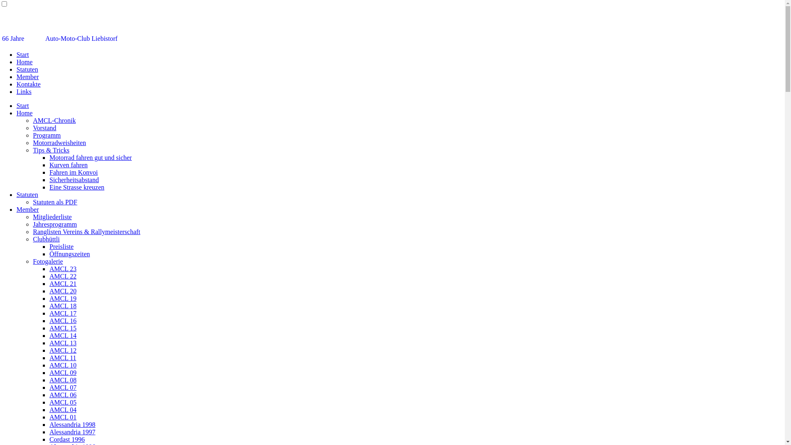 This screenshot has width=791, height=445. Describe the element at coordinates (63, 402) in the screenshot. I see `AMCL 05` at that location.